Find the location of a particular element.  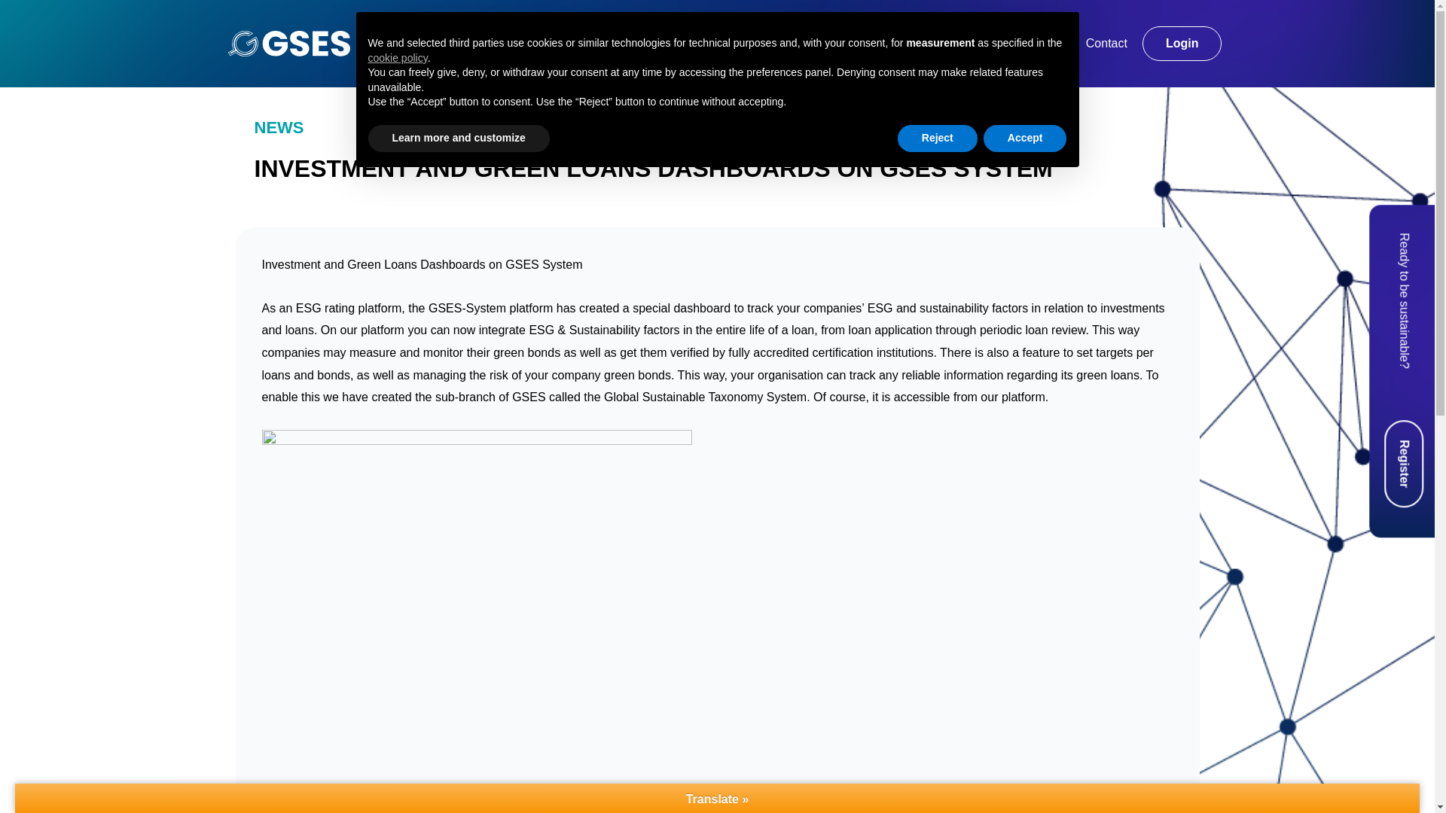

Rating System is located at coordinates (497, 43).